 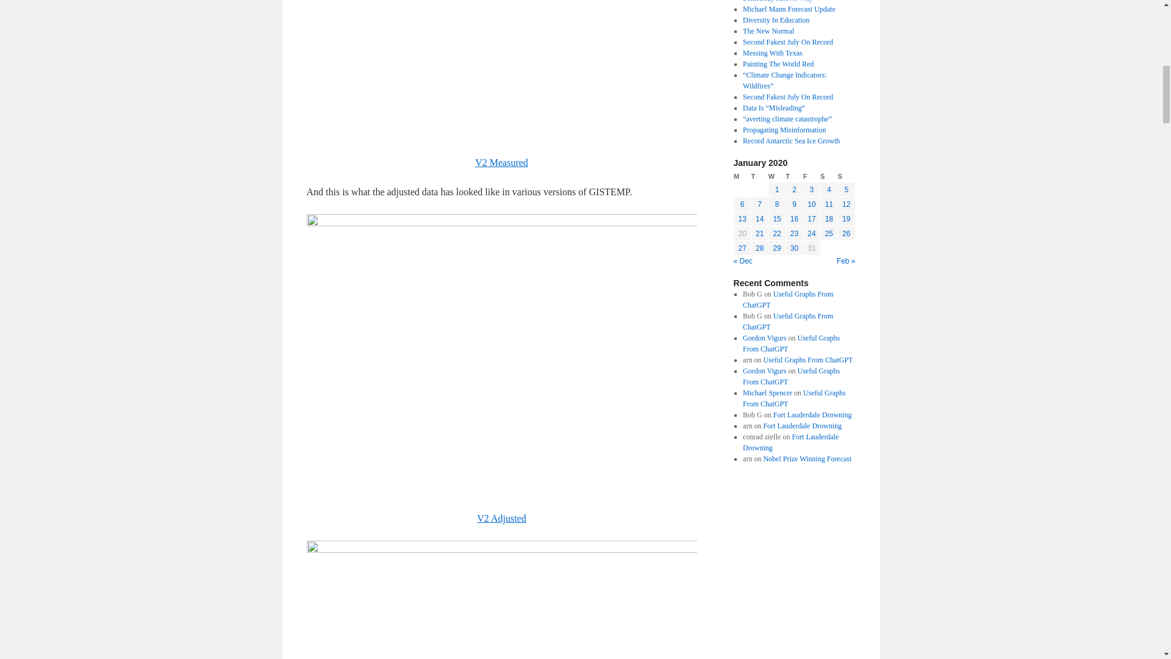 I want to click on Monday, so click(x=742, y=176).